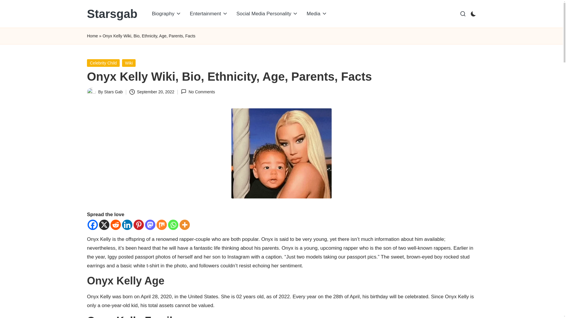  Describe the element at coordinates (209, 14) in the screenshot. I see `Entertainment` at that location.